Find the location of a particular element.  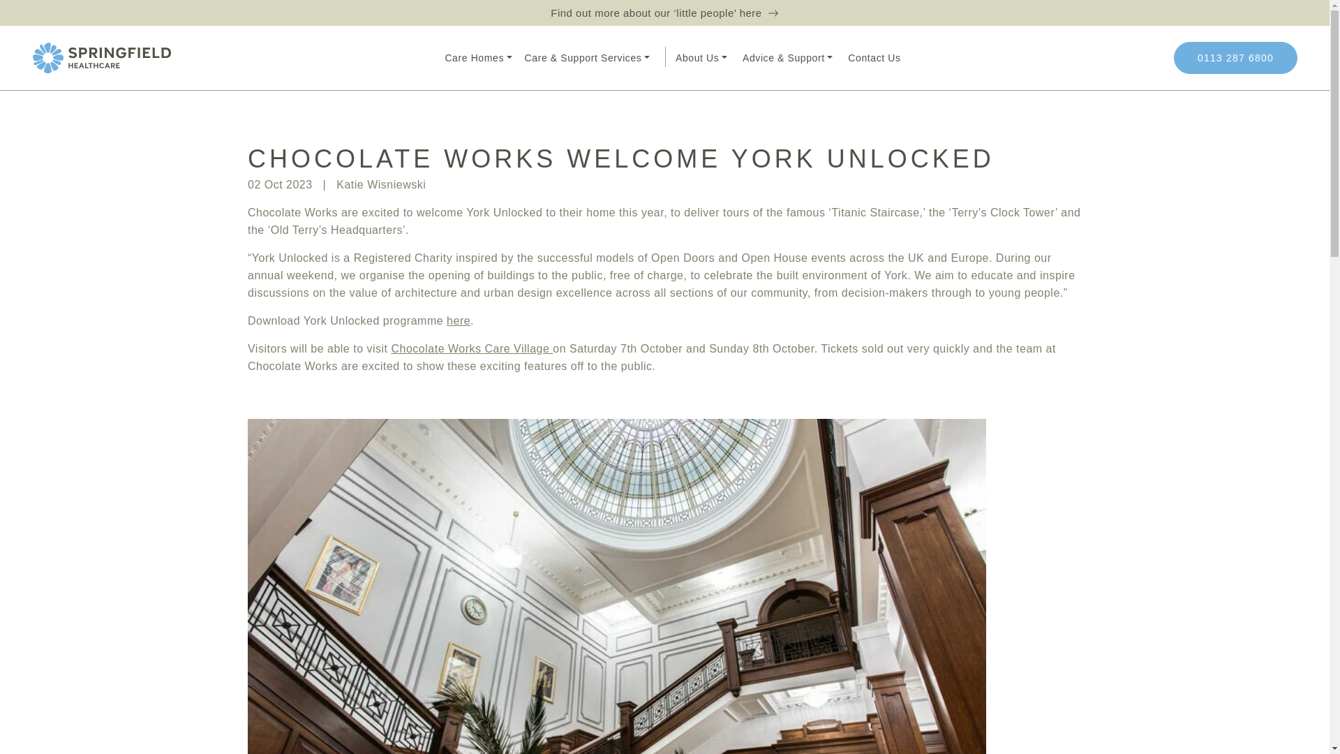

About Us is located at coordinates (701, 58).